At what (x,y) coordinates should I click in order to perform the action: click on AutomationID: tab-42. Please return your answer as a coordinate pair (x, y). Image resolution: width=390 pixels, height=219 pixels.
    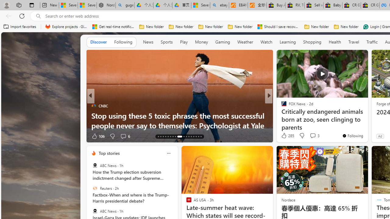
    Looking at the image, I should click on (201, 136).